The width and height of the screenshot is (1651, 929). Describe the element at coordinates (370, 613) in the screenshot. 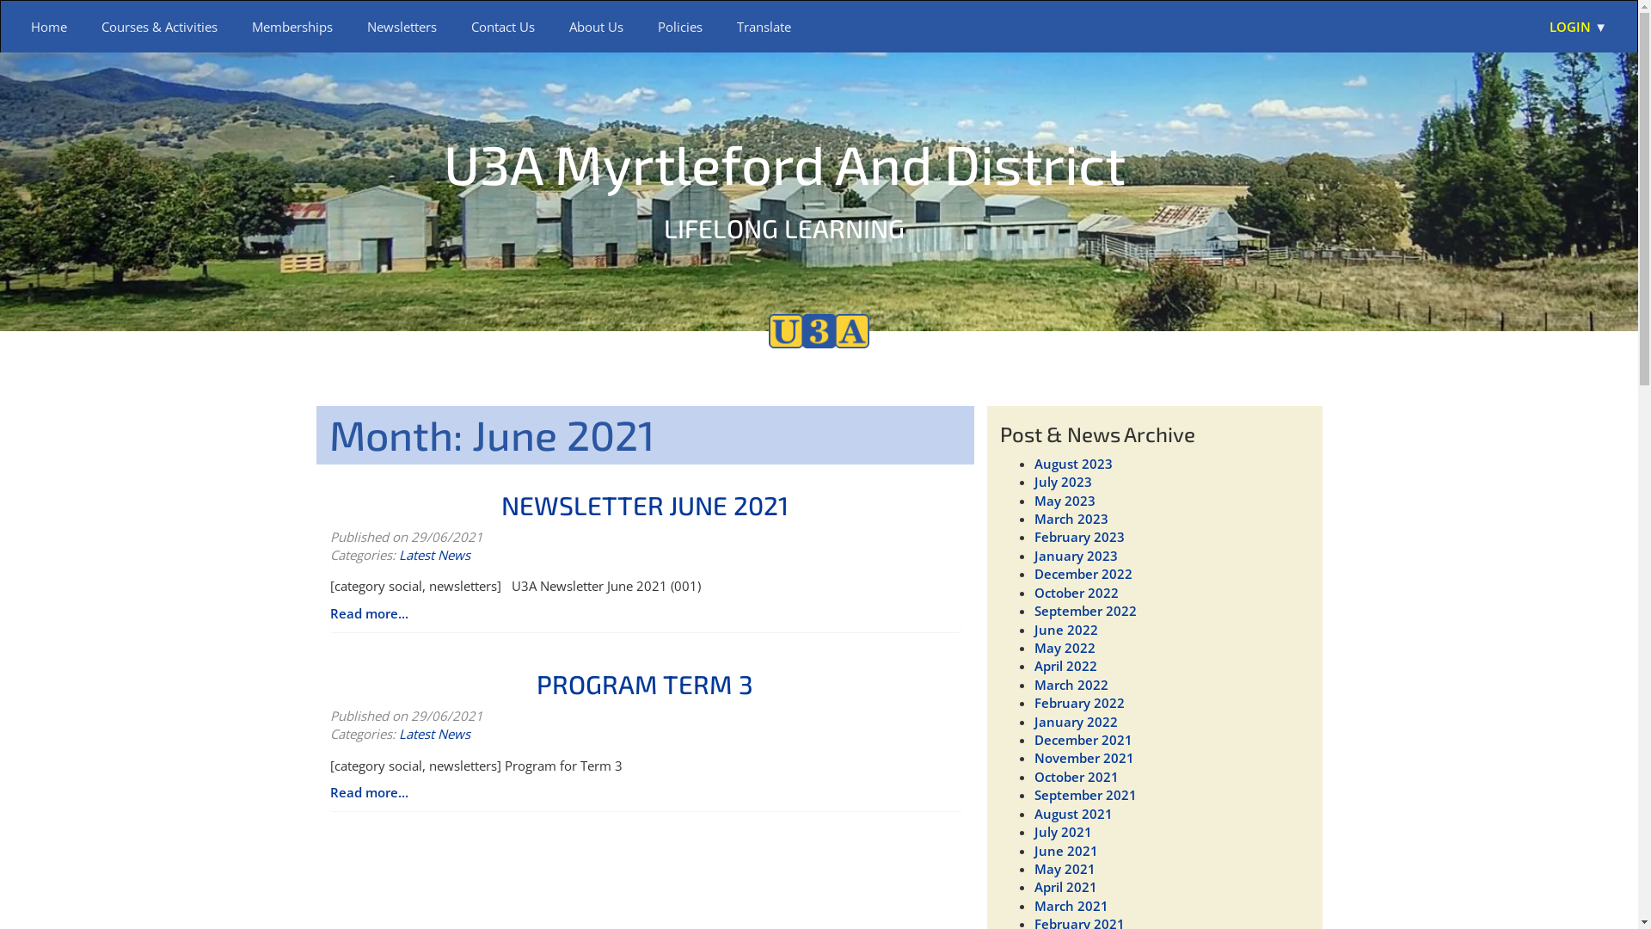

I see `Read more...` at that location.